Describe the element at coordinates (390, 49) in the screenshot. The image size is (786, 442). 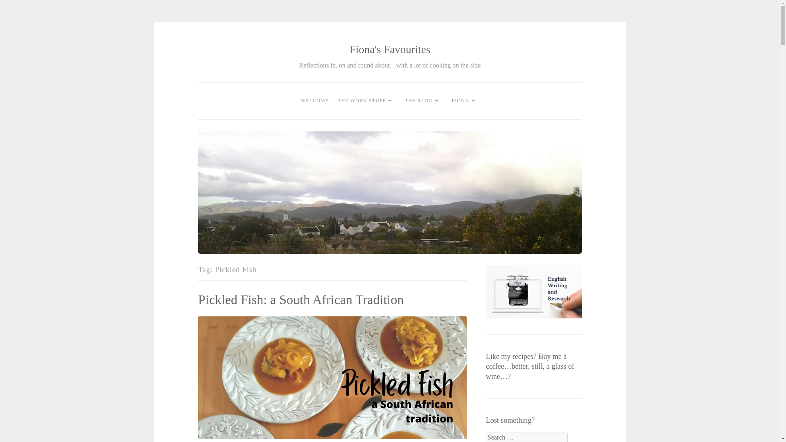
I see `Fiona's Favourites` at that location.